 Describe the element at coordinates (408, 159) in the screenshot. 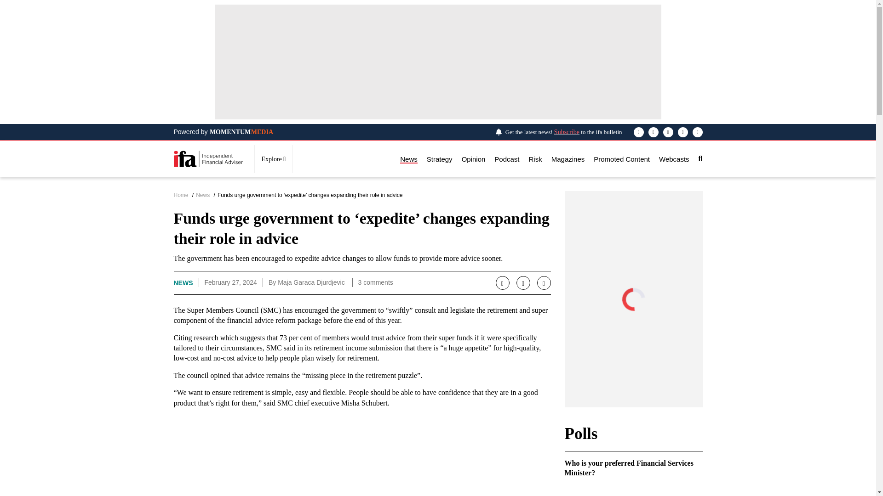

I see `News` at that location.